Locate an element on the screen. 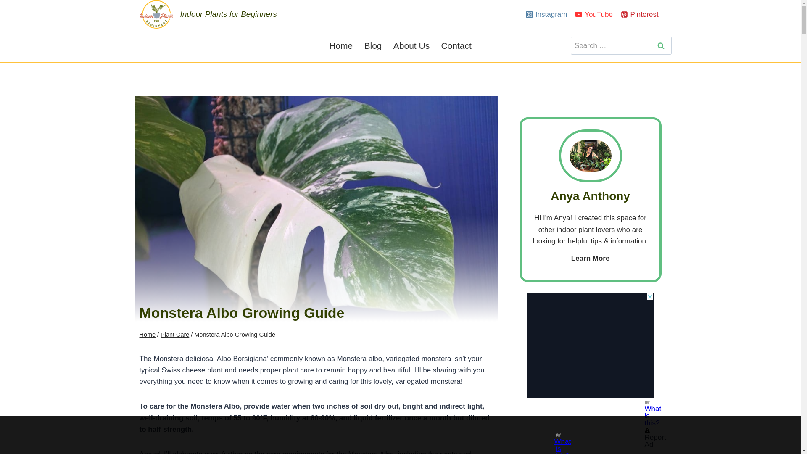 The height and width of the screenshot is (454, 807). Indoor Plants for Beginners is located at coordinates (208, 14).